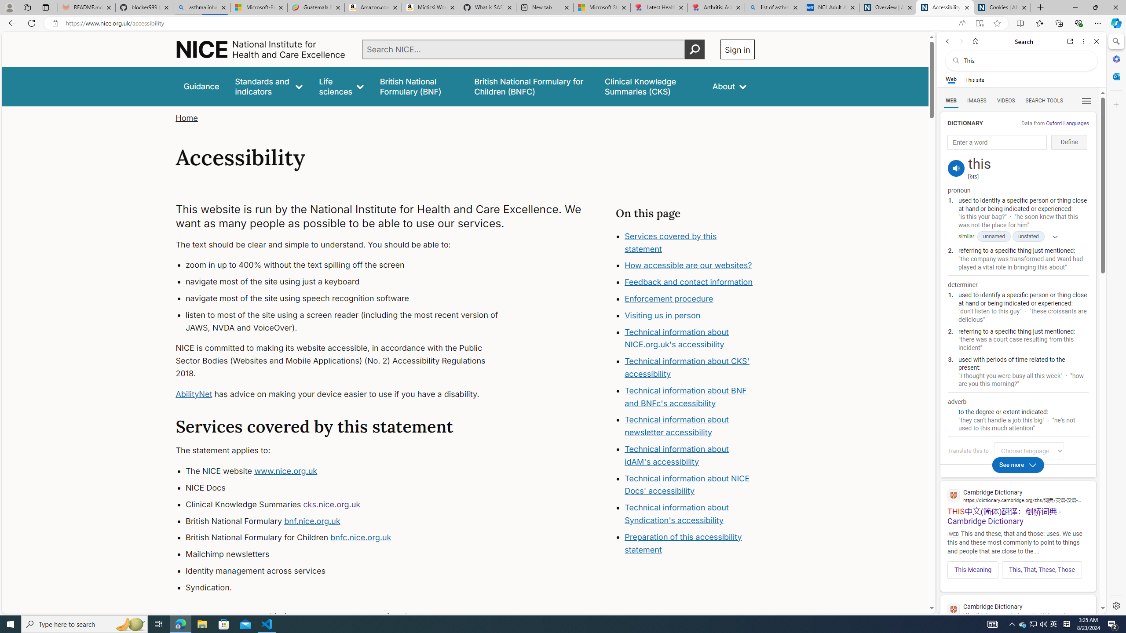 This screenshot has width=1126, height=633. I want to click on bnfc.nice.org.uk, so click(361, 538).